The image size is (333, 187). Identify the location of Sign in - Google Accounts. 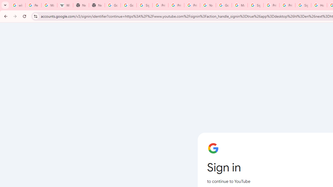
(144, 5).